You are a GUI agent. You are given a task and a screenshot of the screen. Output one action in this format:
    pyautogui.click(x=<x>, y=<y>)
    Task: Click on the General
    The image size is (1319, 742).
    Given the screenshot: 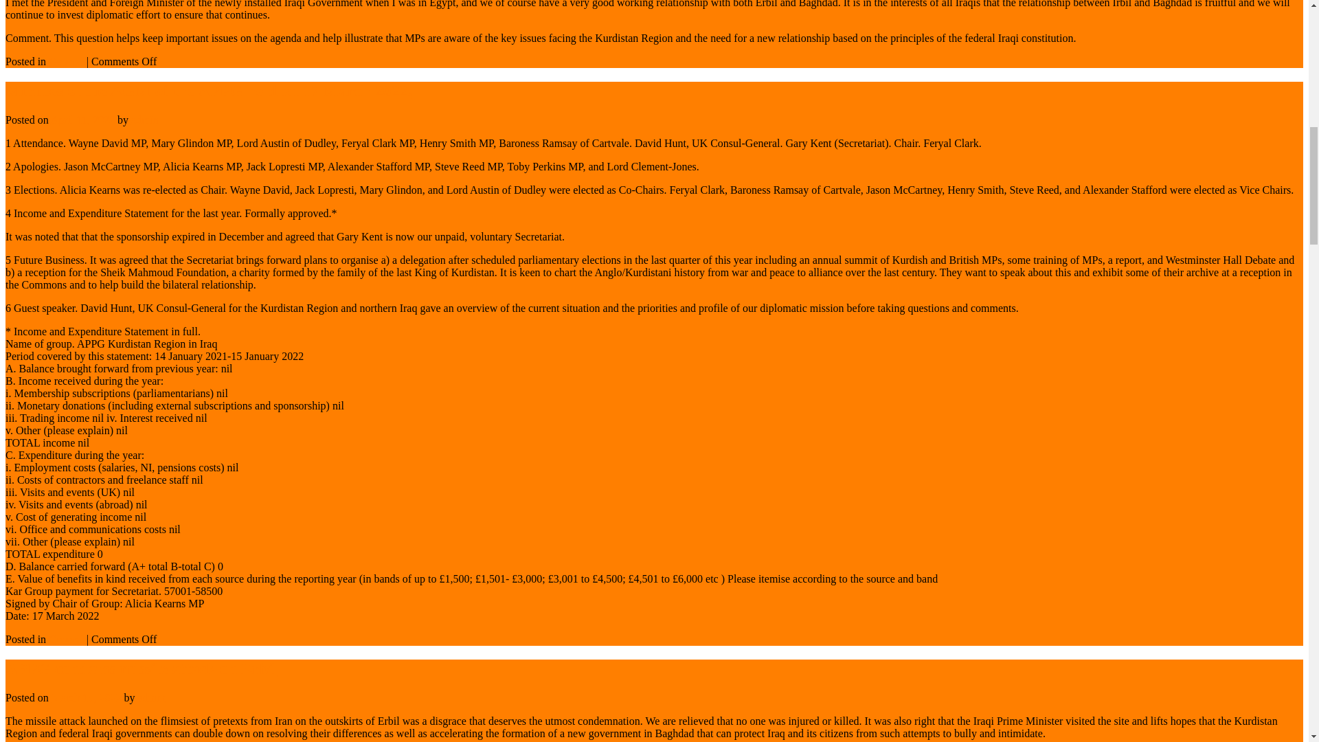 What is the action you would take?
    pyautogui.click(x=66, y=639)
    